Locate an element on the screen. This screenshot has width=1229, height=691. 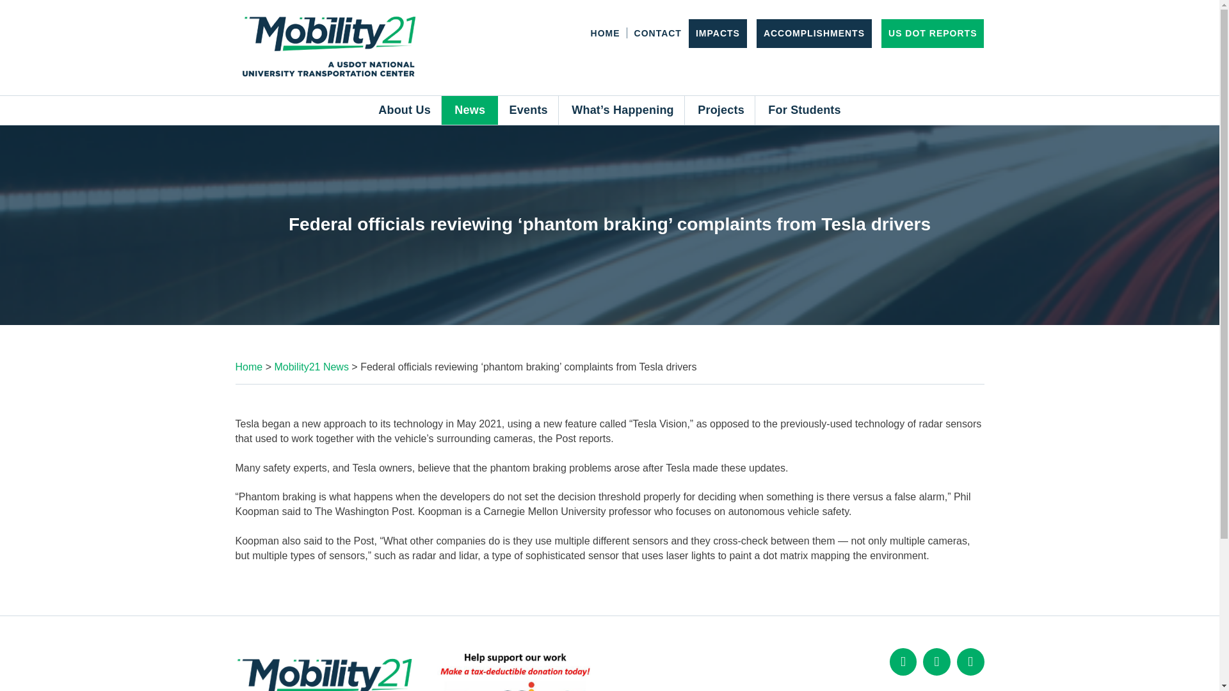
Go to the Mobility21 News category archives. is located at coordinates (311, 367).